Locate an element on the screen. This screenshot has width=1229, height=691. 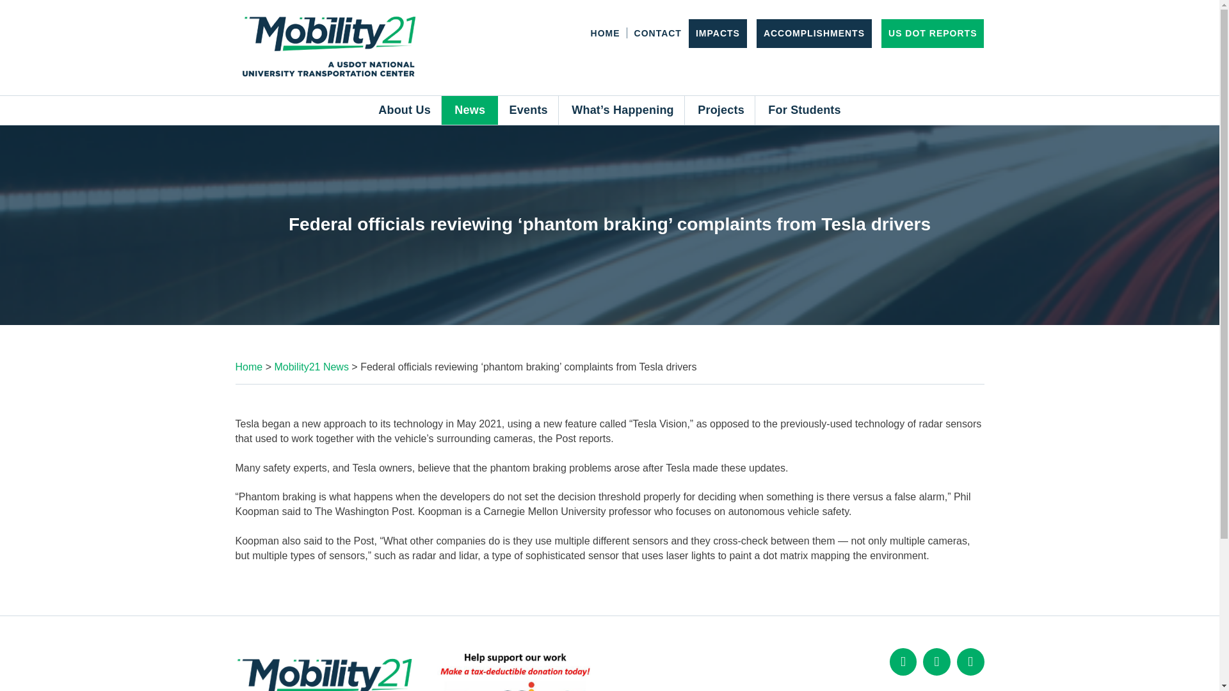
Go to the Mobility21 News category archives. is located at coordinates (311, 367).